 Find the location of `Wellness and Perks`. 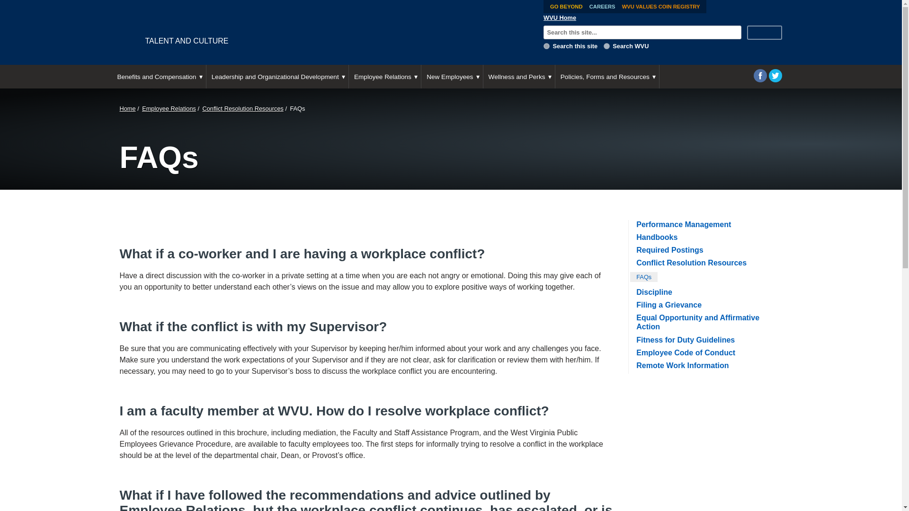

Wellness and Perks is located at coordinates (519, 77).